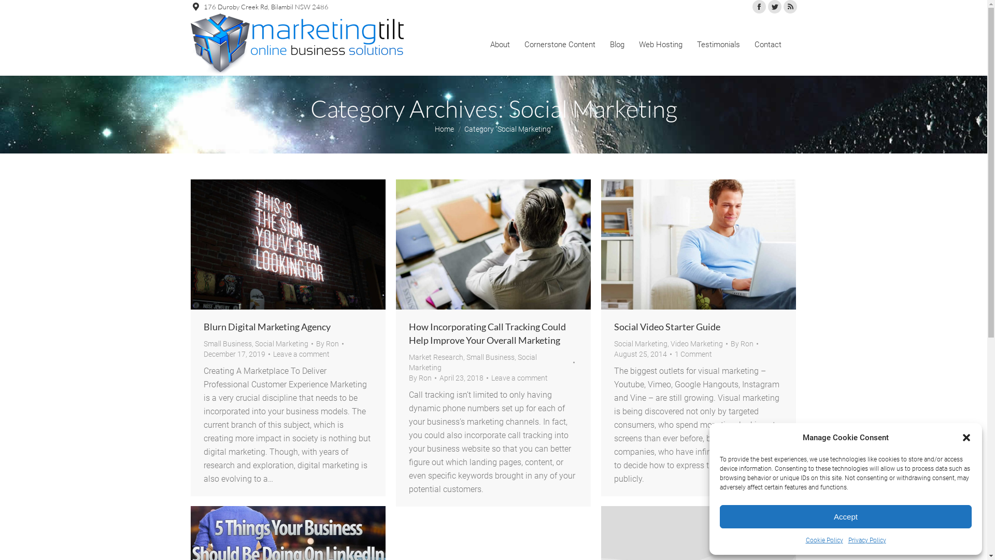 Image resolution: width=995 pixels, height=560 pixels. Describe the element at coordinates (288, 245) in the screenshot. I see `Burn Digital Marketing` at that location.